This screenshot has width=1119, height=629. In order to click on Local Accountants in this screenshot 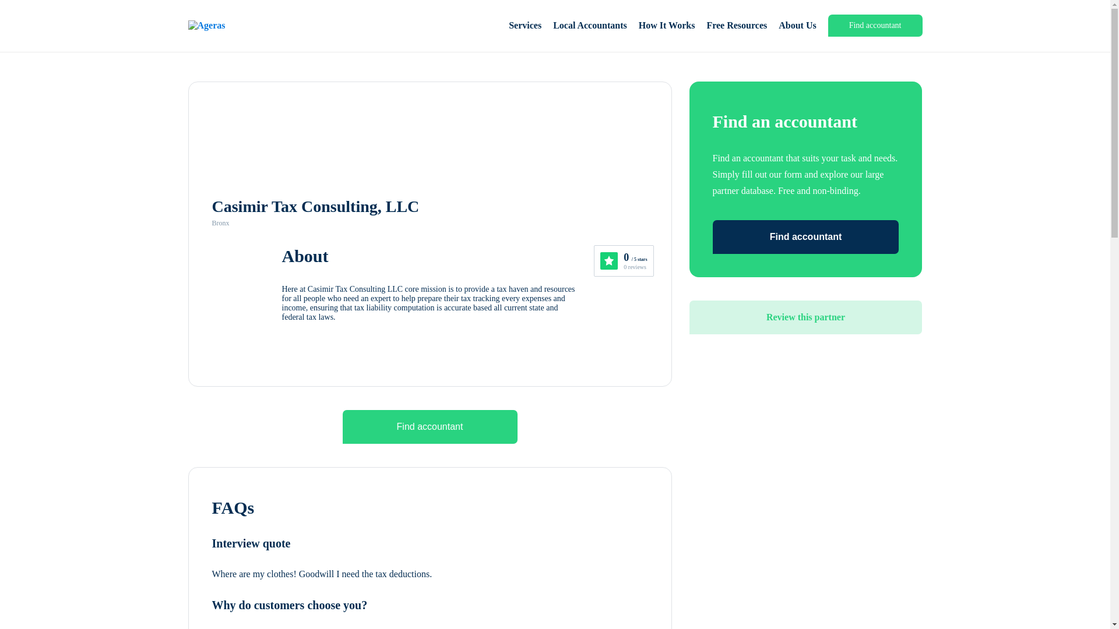, I will do `click(590, 26)`.